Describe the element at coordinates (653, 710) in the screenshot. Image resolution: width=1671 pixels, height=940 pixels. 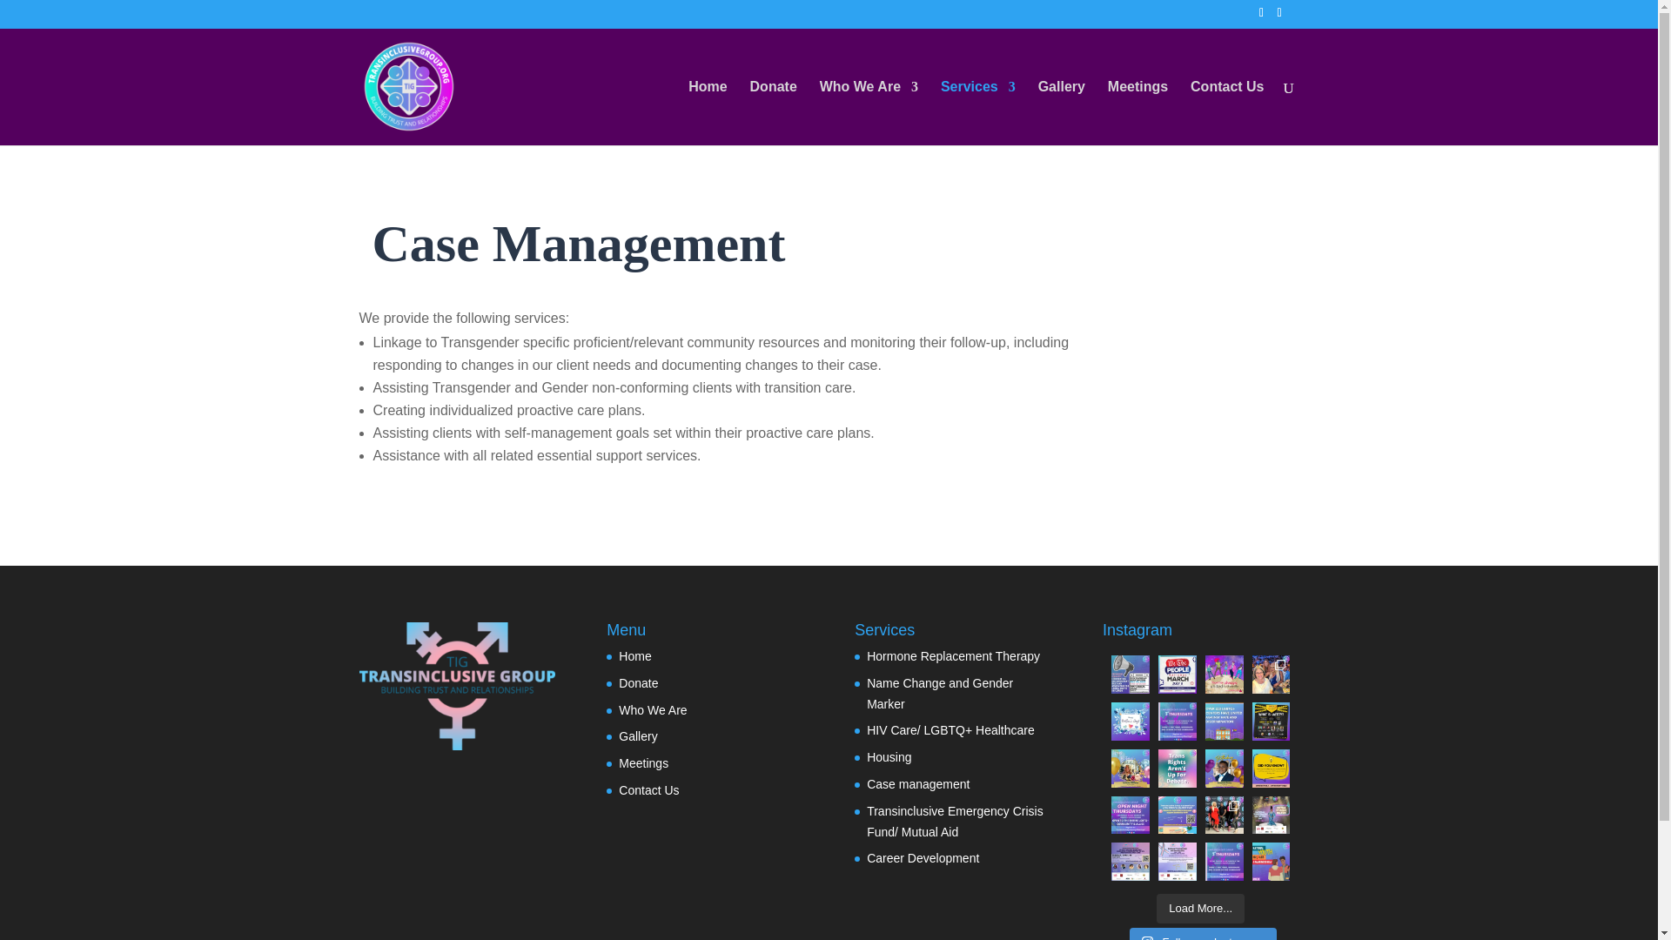
I see `Who We Are` at that location.